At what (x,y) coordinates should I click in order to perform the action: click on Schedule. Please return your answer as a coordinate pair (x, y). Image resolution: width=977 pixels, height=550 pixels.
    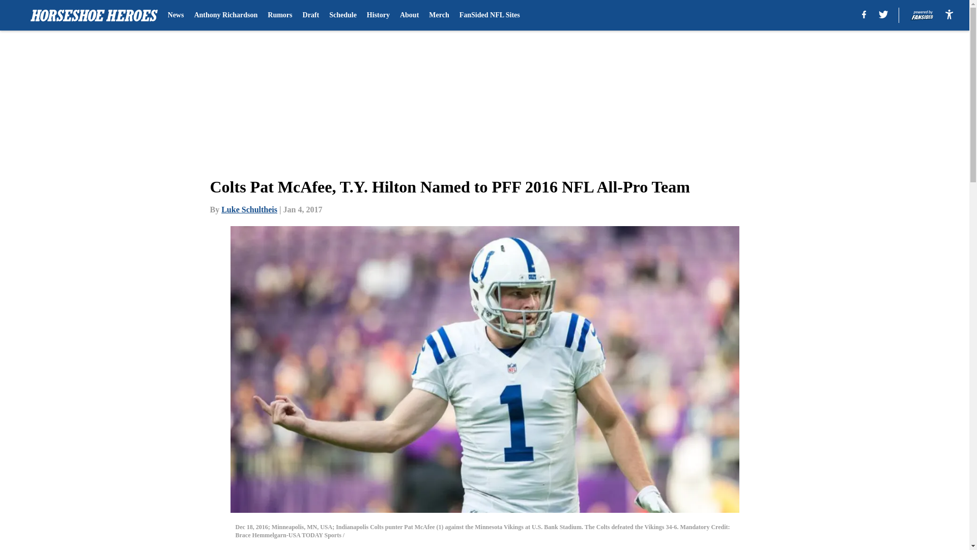
    Looking at the image, I should click on (343, 15).